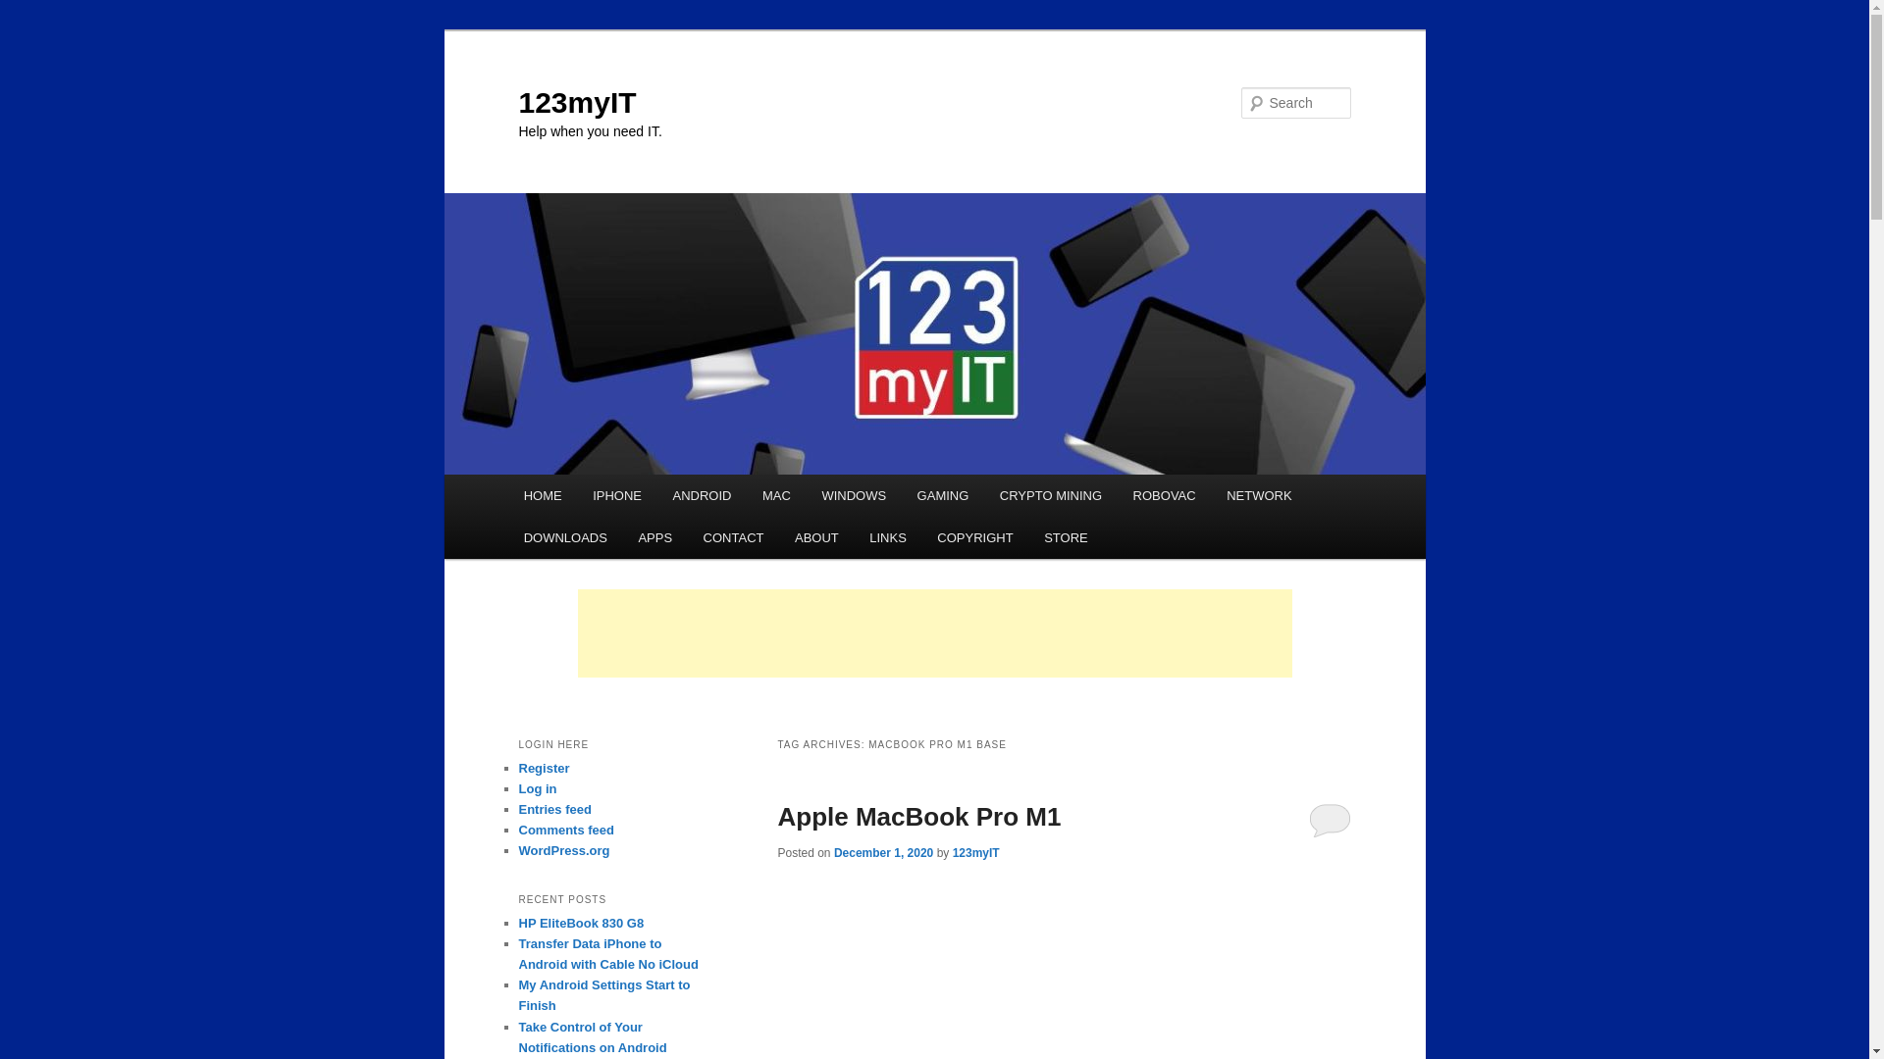 This screenshot has width=1884, height=1059. Describe the element at coordinates (554, 810) in the screenshot. I see `Entries feed` at that location.